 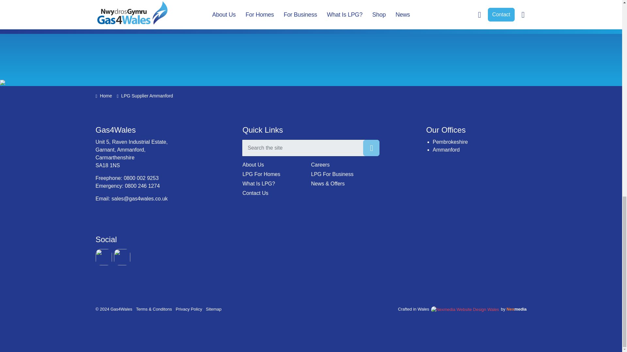 What do you see at coordinates (276, 183) in the screenshot?
I see `What Is LPG?` at bounding box center [276, 183].